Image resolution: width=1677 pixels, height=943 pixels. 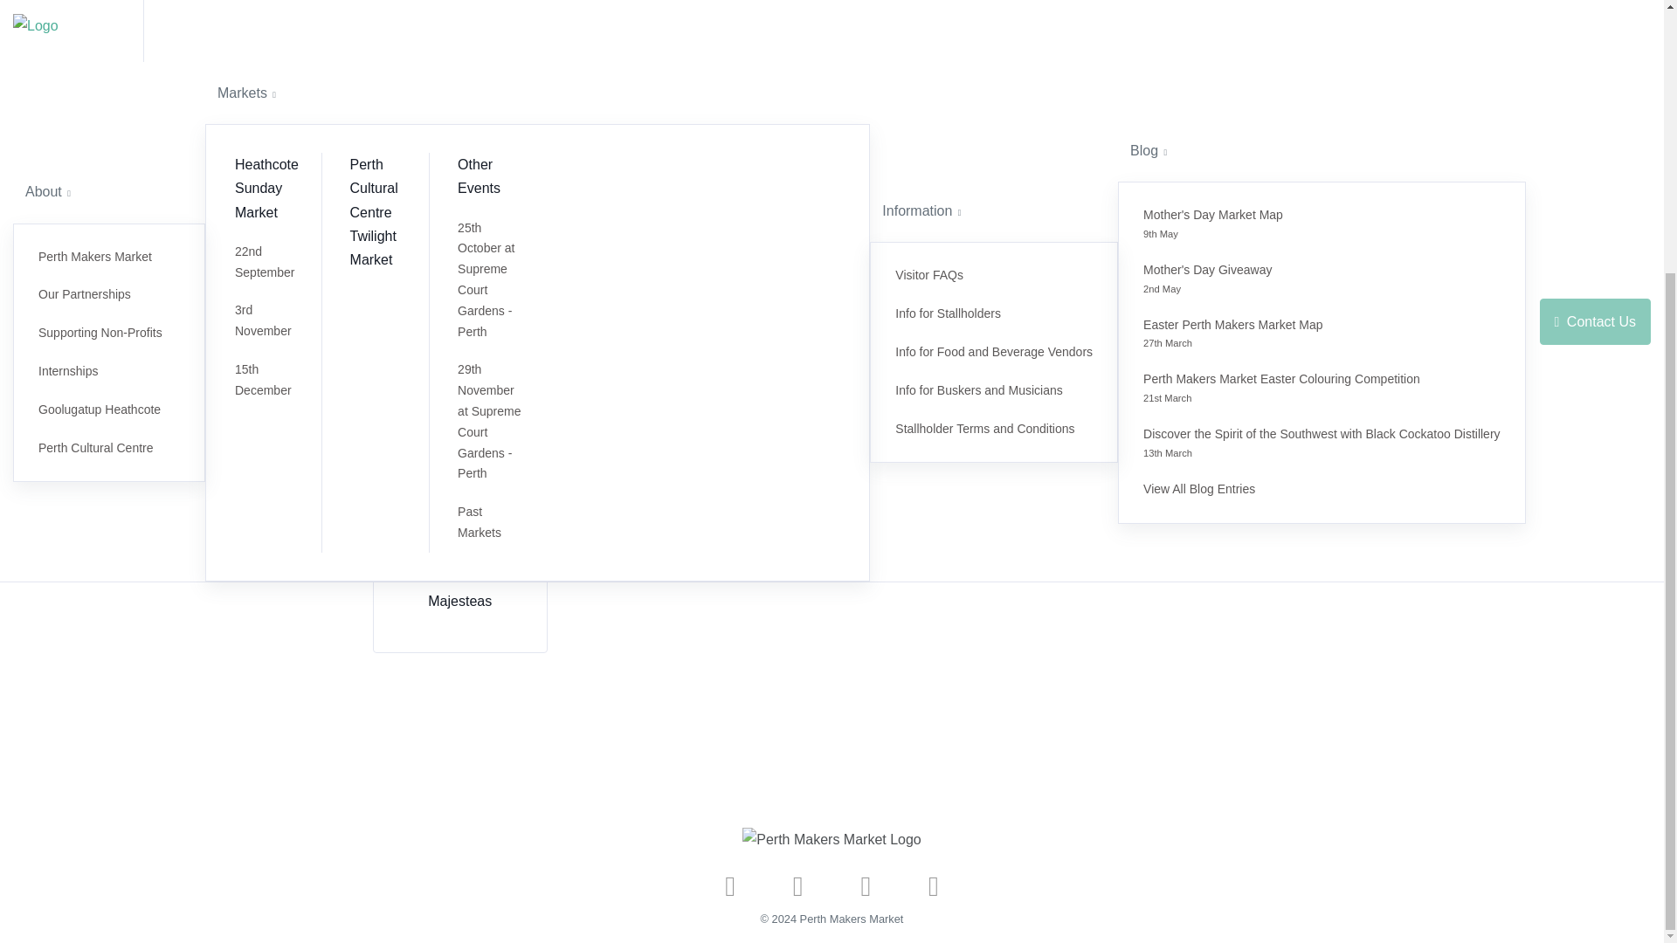 I want to click on Past Markets, so click(x=1321, y=116).